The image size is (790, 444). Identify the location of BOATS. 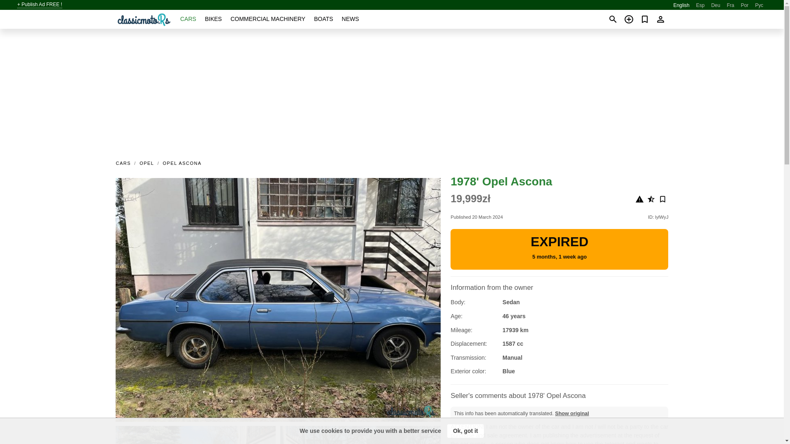
(323, 19).